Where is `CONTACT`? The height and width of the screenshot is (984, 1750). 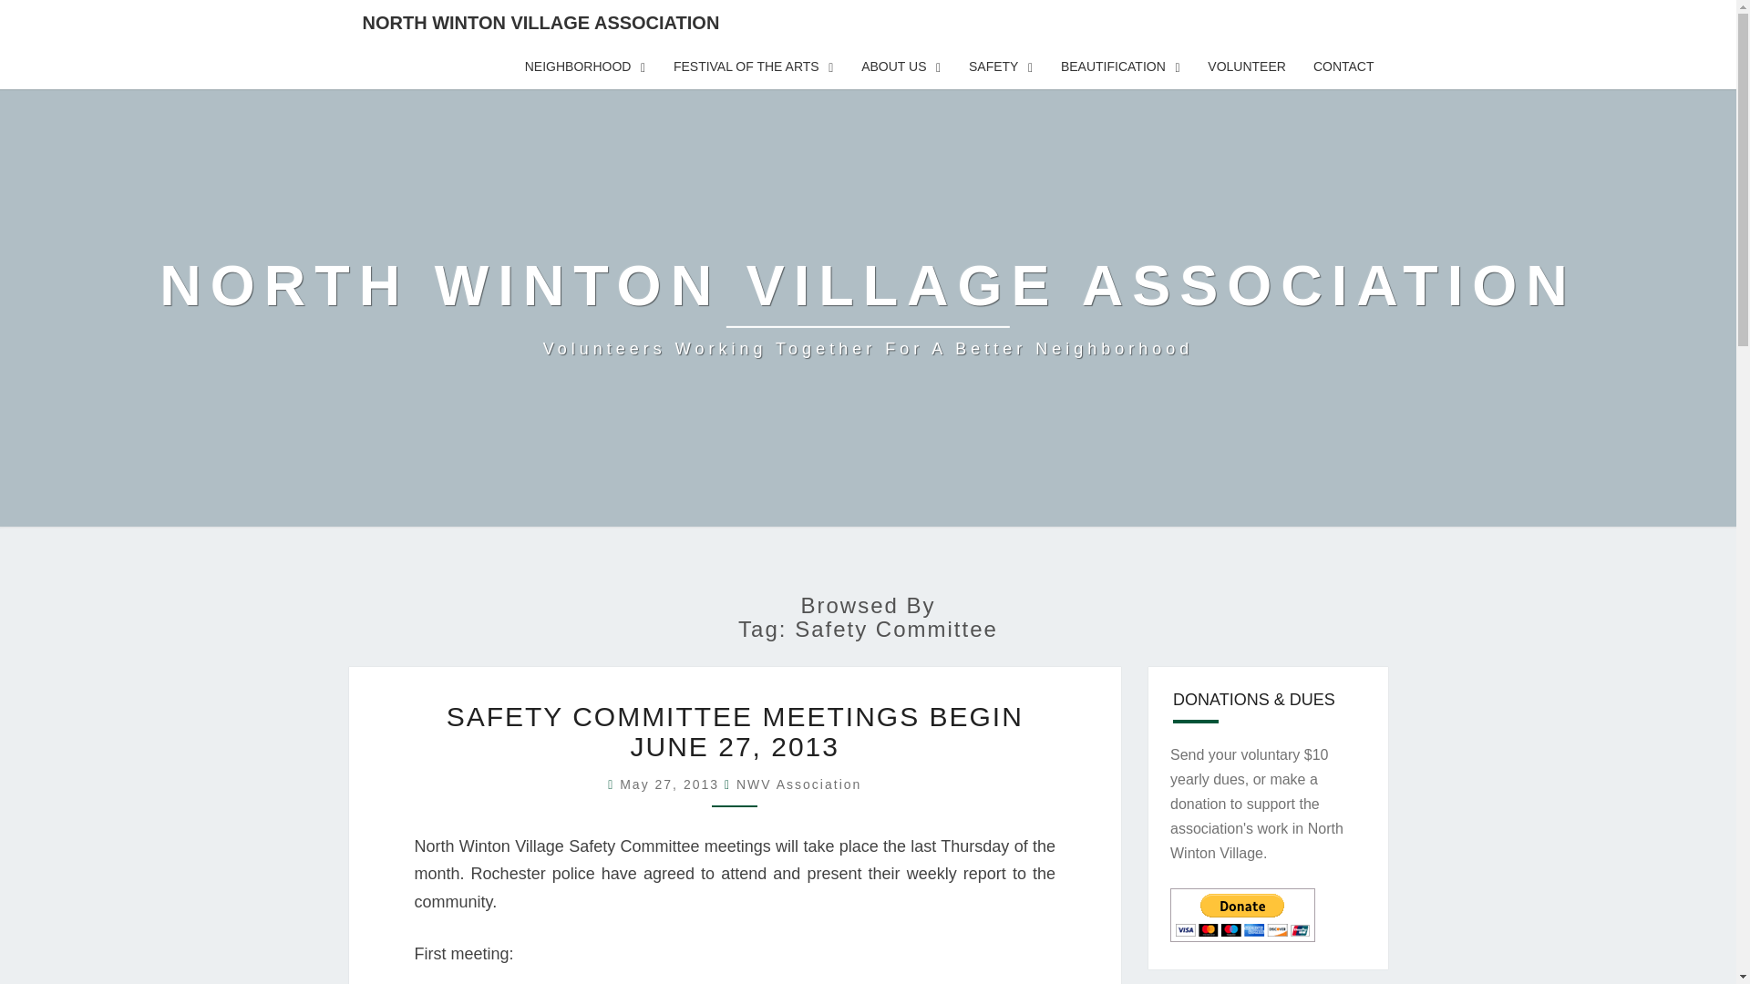
CONTACT is located at coordinates (1343, 67).